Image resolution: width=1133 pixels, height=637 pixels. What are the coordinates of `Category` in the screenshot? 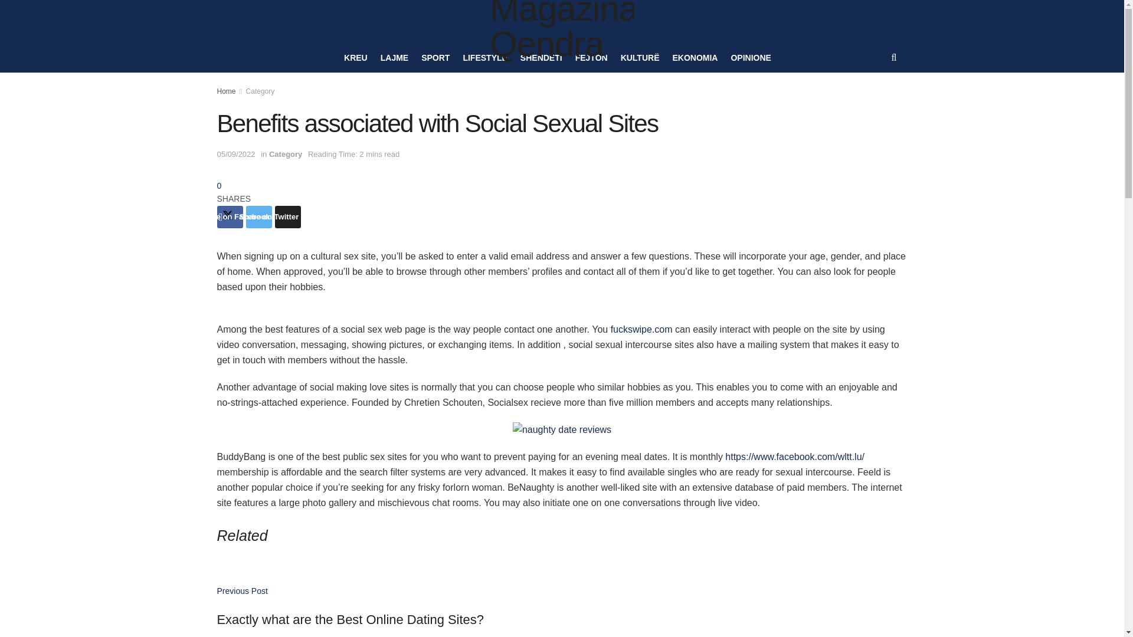 It's located at (286, 153).